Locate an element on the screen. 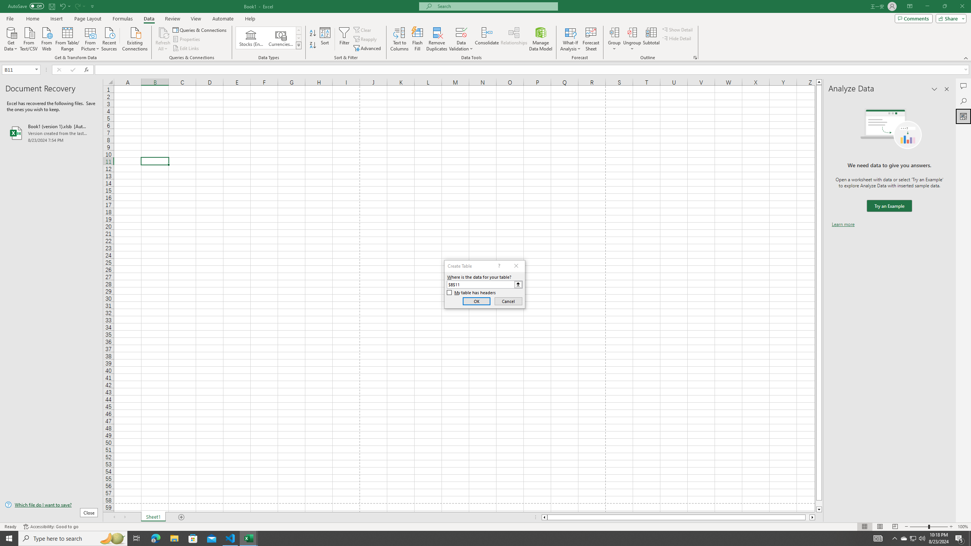 This screenshot has height=546, width=971. Add Sheet is located at coordinates (182, 517).